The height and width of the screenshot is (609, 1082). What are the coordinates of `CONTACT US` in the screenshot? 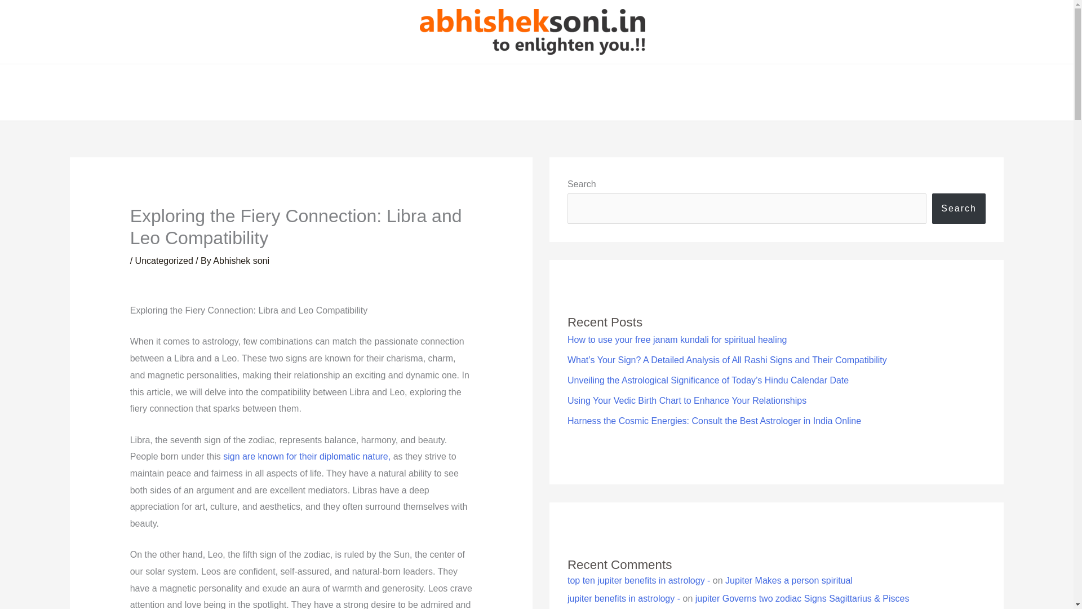 It's located at (699, 92).